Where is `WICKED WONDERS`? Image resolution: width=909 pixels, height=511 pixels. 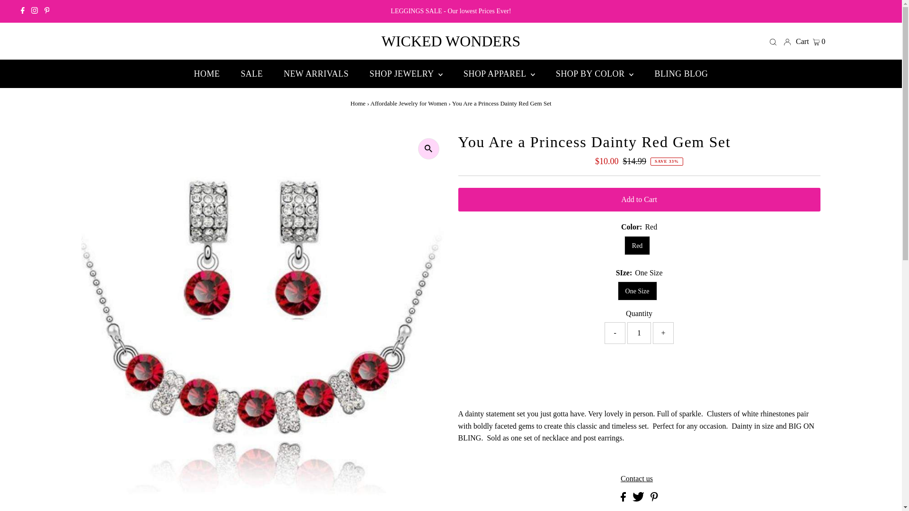 WICKED WONDERS is located at coordinates (451, 41).